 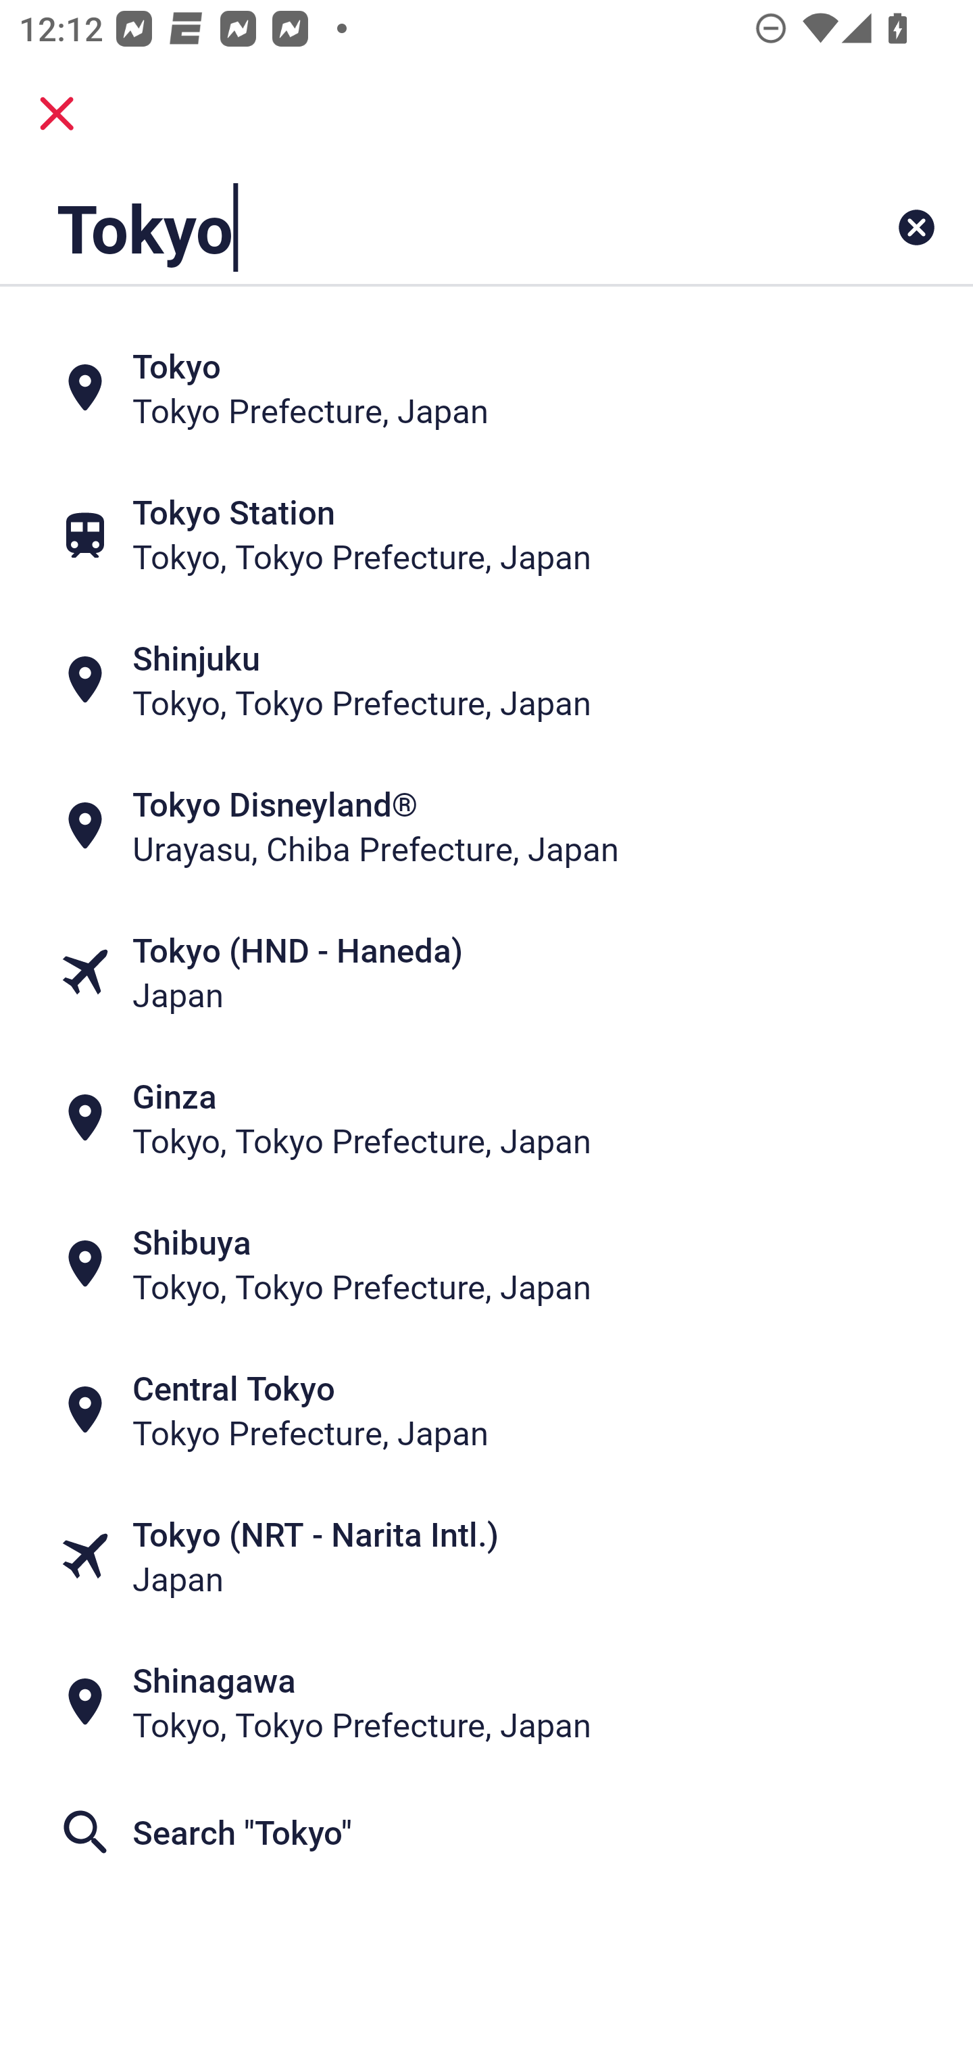 I want to click on Ginza Tokyo, Tokyo Prefecture, Japan, so click(x=487, y=1119).